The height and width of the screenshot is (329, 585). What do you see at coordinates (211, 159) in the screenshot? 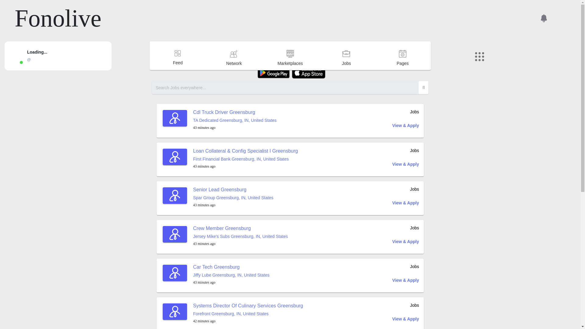
I see `First Financial Bank` at bounding box center [211, 159].